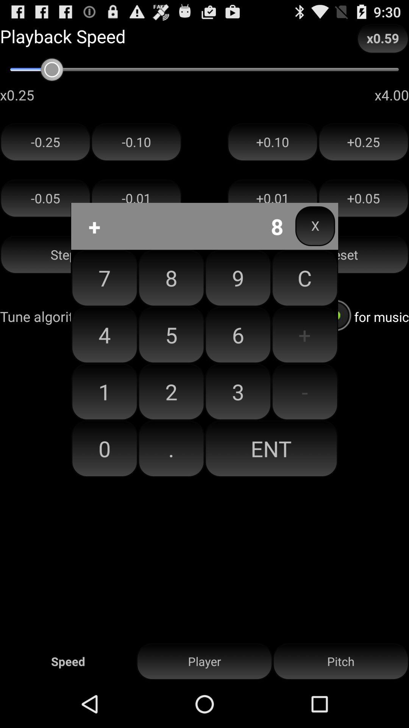 The height and width of the screenshot is (728, 409). Describe the element at coordinates (238, 335) in the screenshot. I see `turn on the 6 button` at that location.